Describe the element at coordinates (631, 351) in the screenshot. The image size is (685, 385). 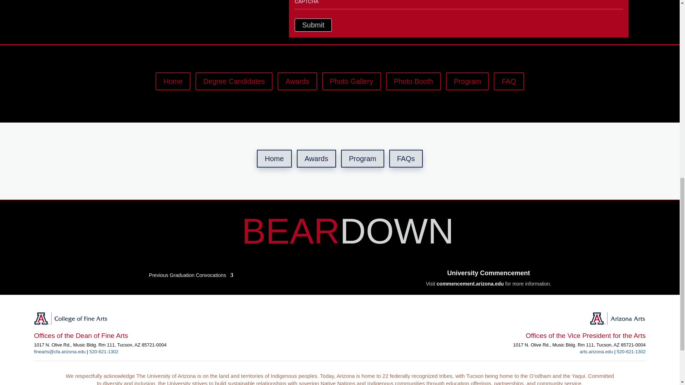
I see `520-621-1302` at that location.